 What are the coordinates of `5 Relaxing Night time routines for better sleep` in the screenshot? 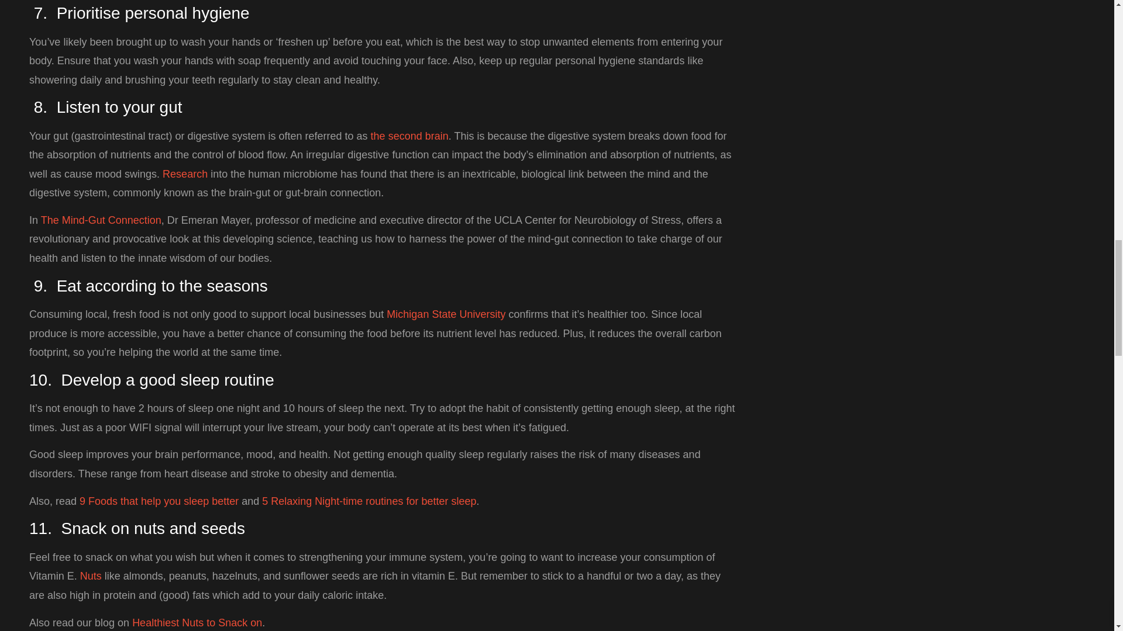 It's located at (368, 501).